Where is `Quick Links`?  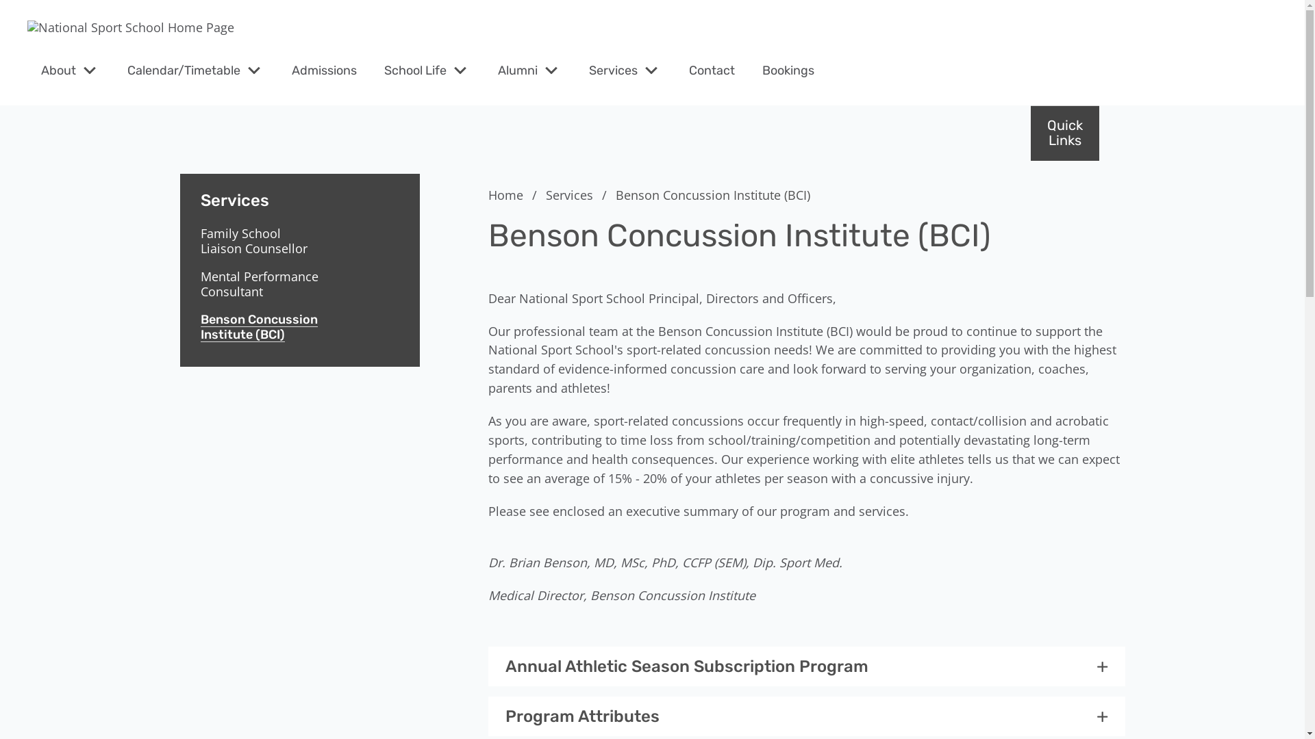
Quick Links is located at coordinates (1065, 133).